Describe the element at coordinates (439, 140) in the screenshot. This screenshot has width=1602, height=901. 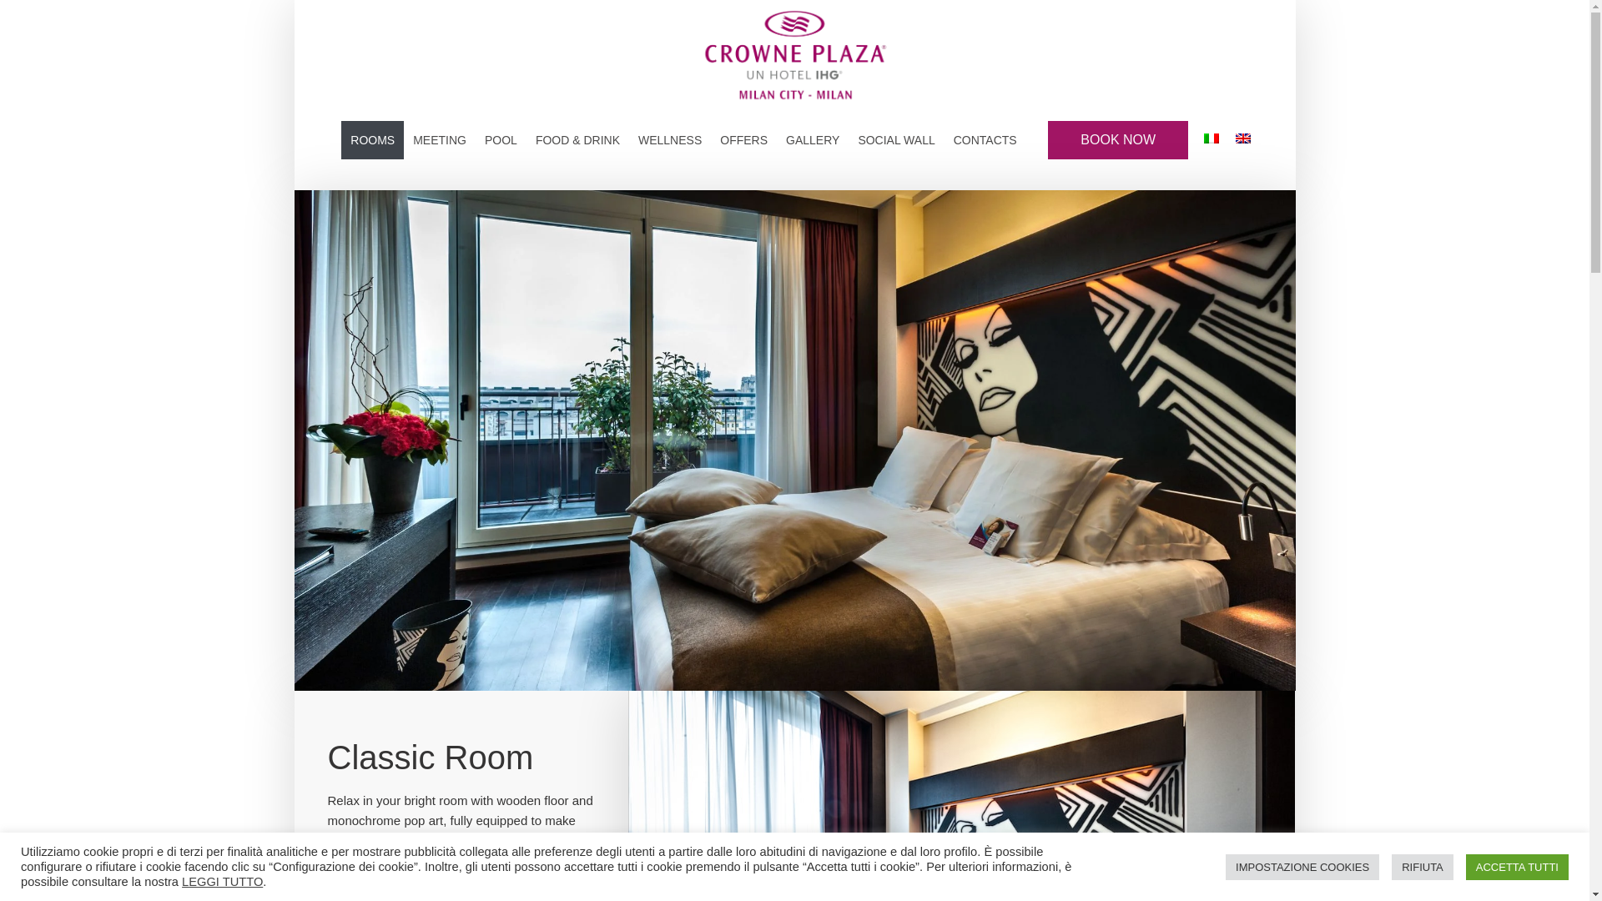
I see `MEETING` at that location.